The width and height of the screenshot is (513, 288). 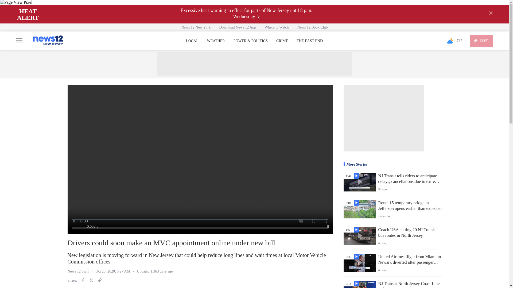 What do you see at coordinates (237, 27) in the screenshot?
I see `Download News 12 App` at bounding box center [237, 27].